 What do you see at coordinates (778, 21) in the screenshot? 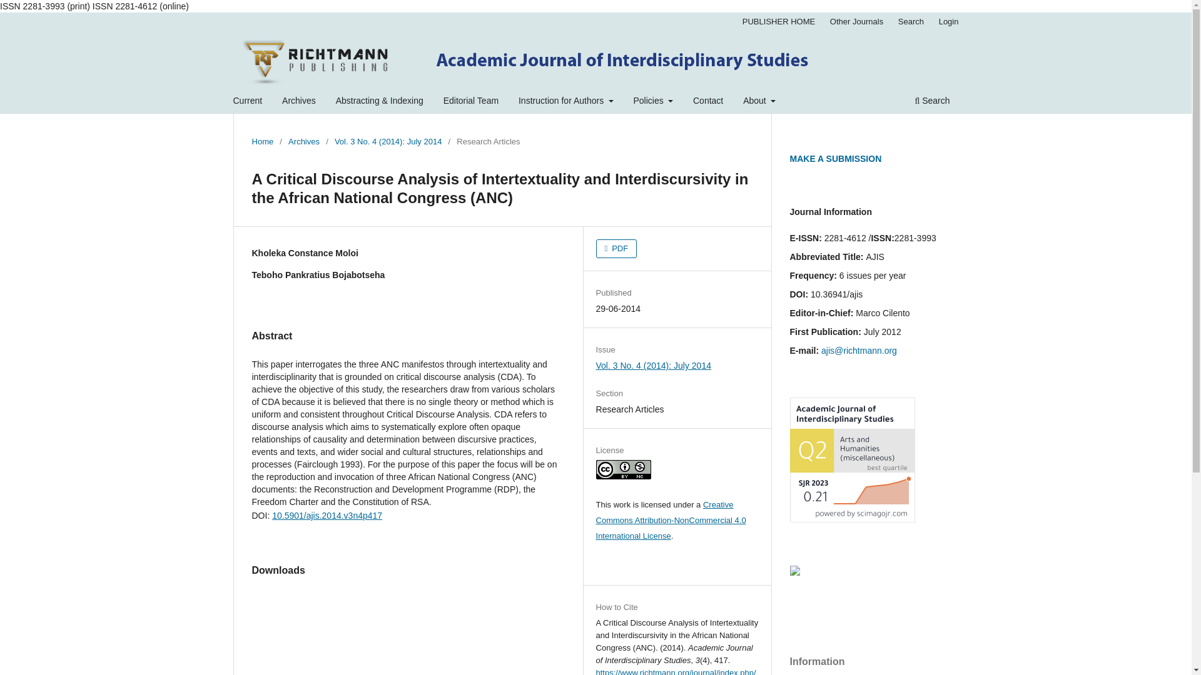
I see `PUBLISHER HOME` at bounding box center [778, 21].